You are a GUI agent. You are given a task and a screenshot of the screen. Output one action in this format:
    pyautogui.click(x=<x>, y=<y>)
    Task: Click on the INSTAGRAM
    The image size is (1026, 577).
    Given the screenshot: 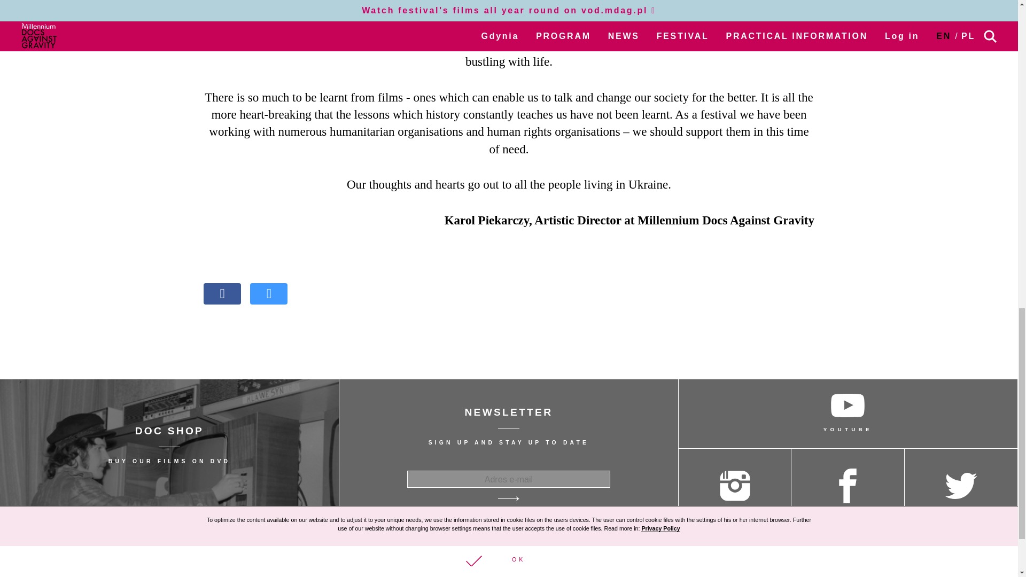 What is the action you would take?
    pyautogui.click(x=848, y=490)
    